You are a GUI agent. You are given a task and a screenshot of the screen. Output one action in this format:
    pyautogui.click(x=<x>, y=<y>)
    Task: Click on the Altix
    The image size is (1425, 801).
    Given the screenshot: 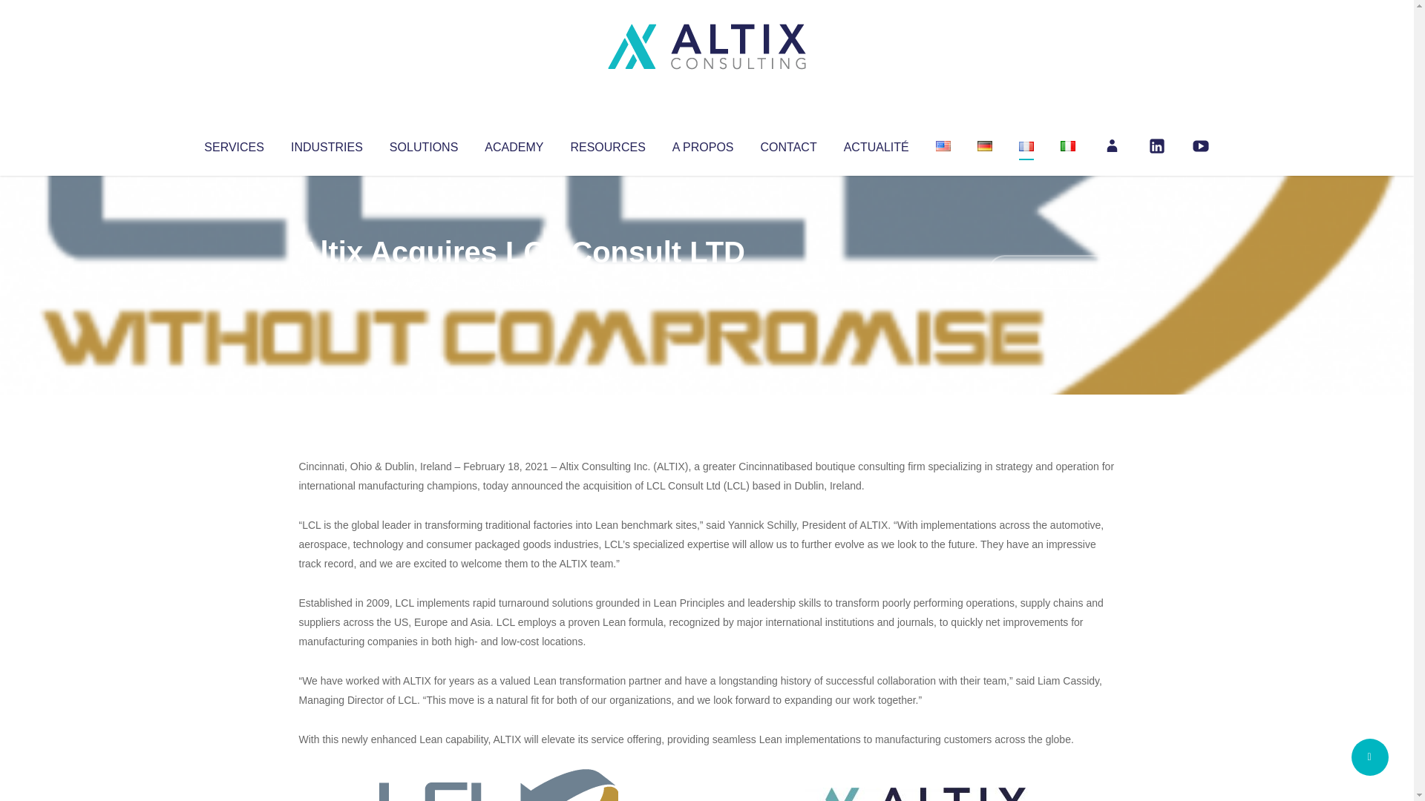 What is the action you would take?
    pyautogui.click(x=327, y=282)
    